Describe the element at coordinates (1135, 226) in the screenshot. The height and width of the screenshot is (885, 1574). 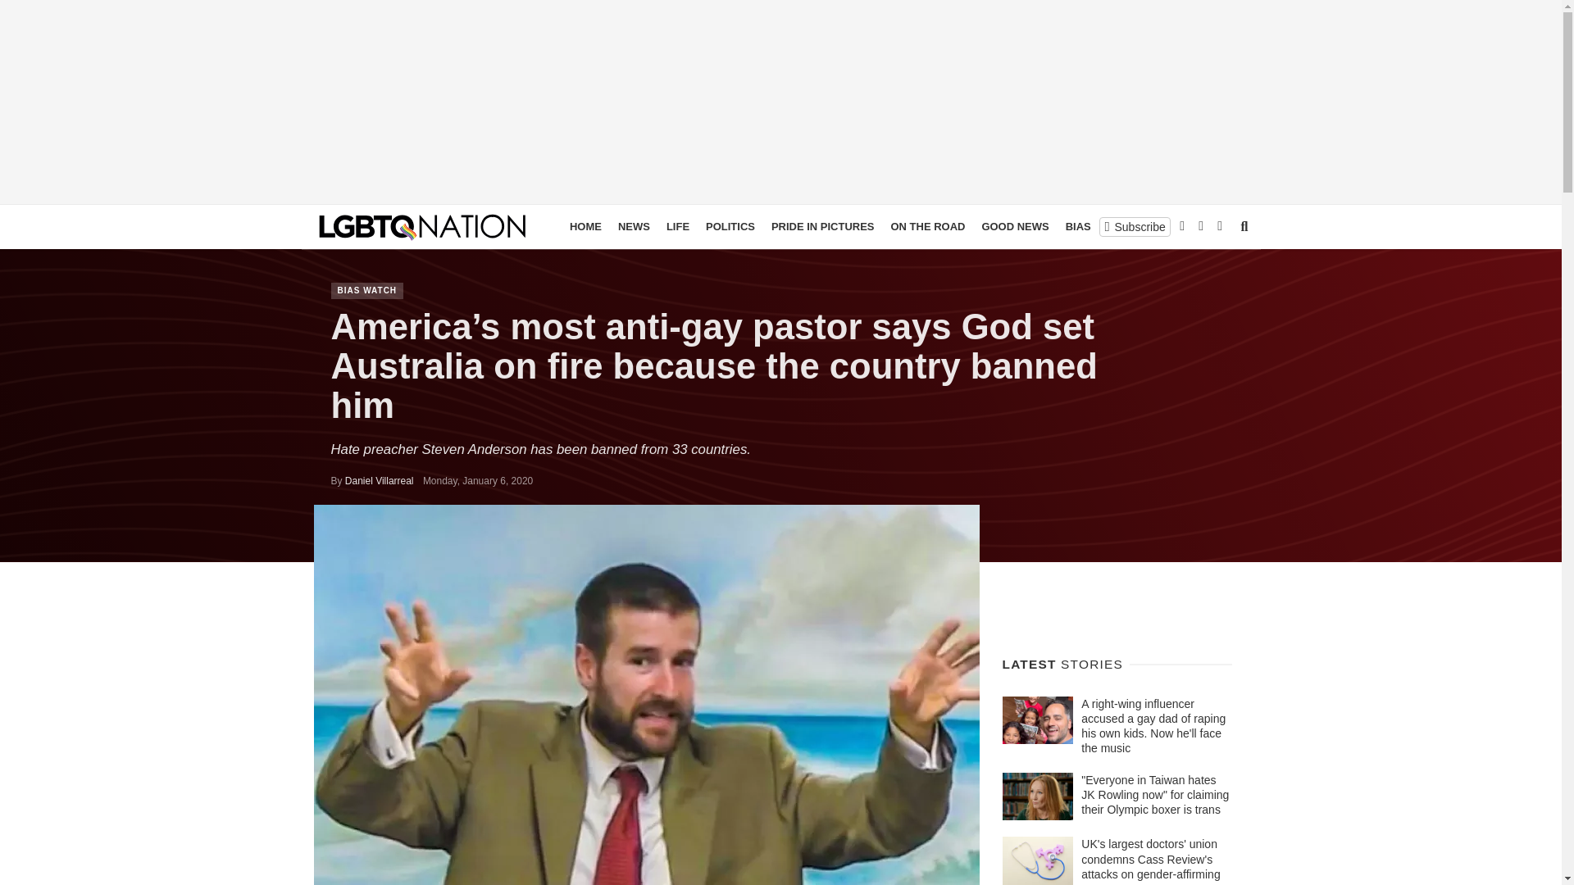
I see `Subscribe` at that location.